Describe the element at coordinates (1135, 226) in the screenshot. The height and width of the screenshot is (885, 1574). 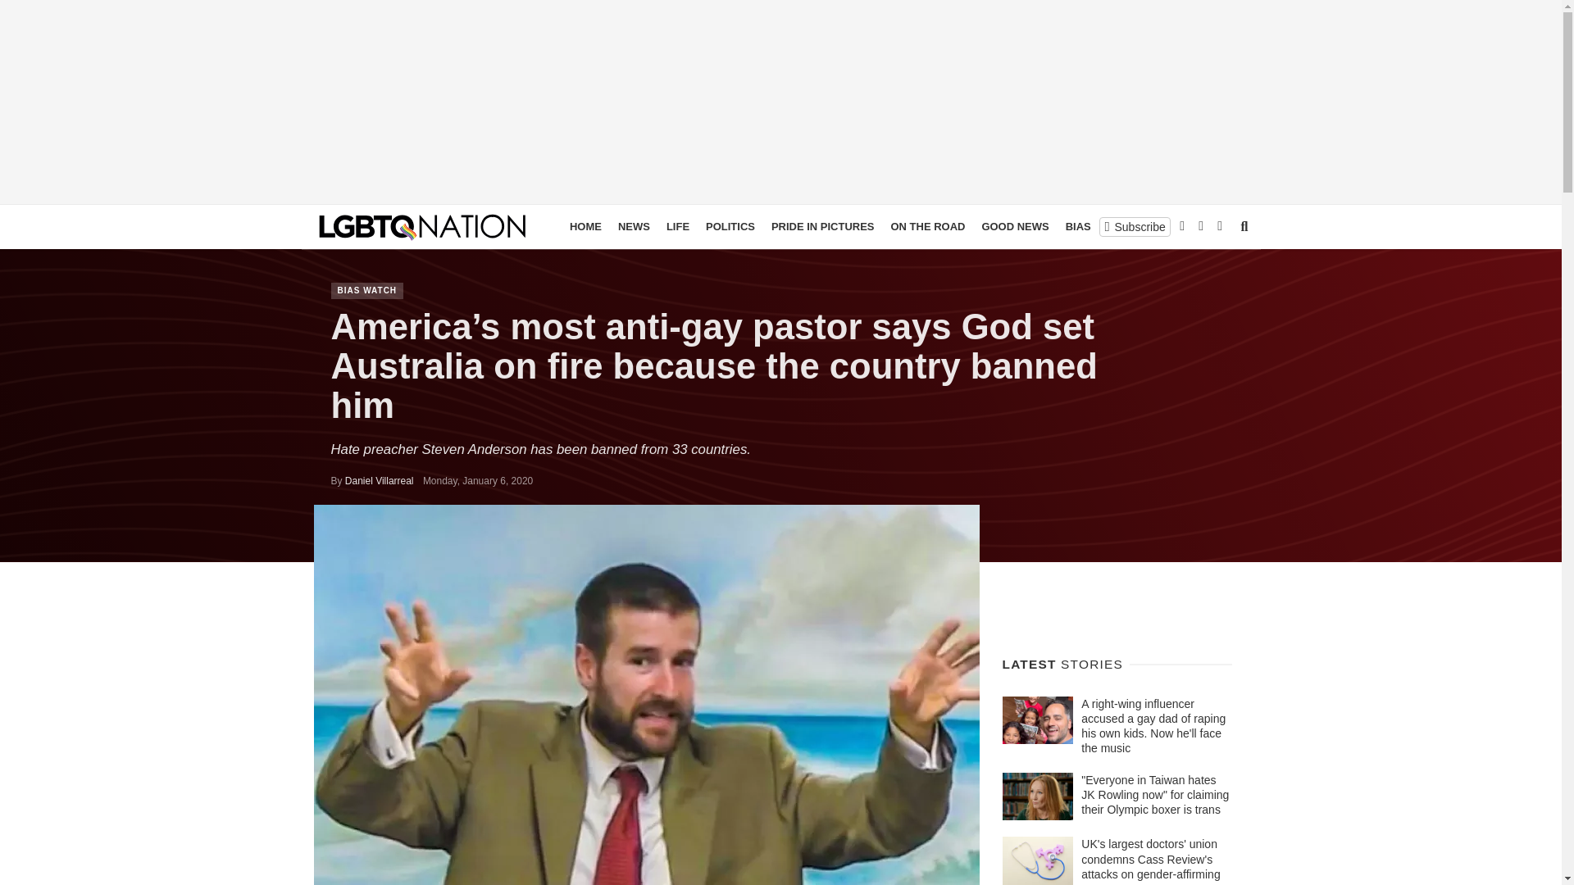
I see `Subscribe` at that location.